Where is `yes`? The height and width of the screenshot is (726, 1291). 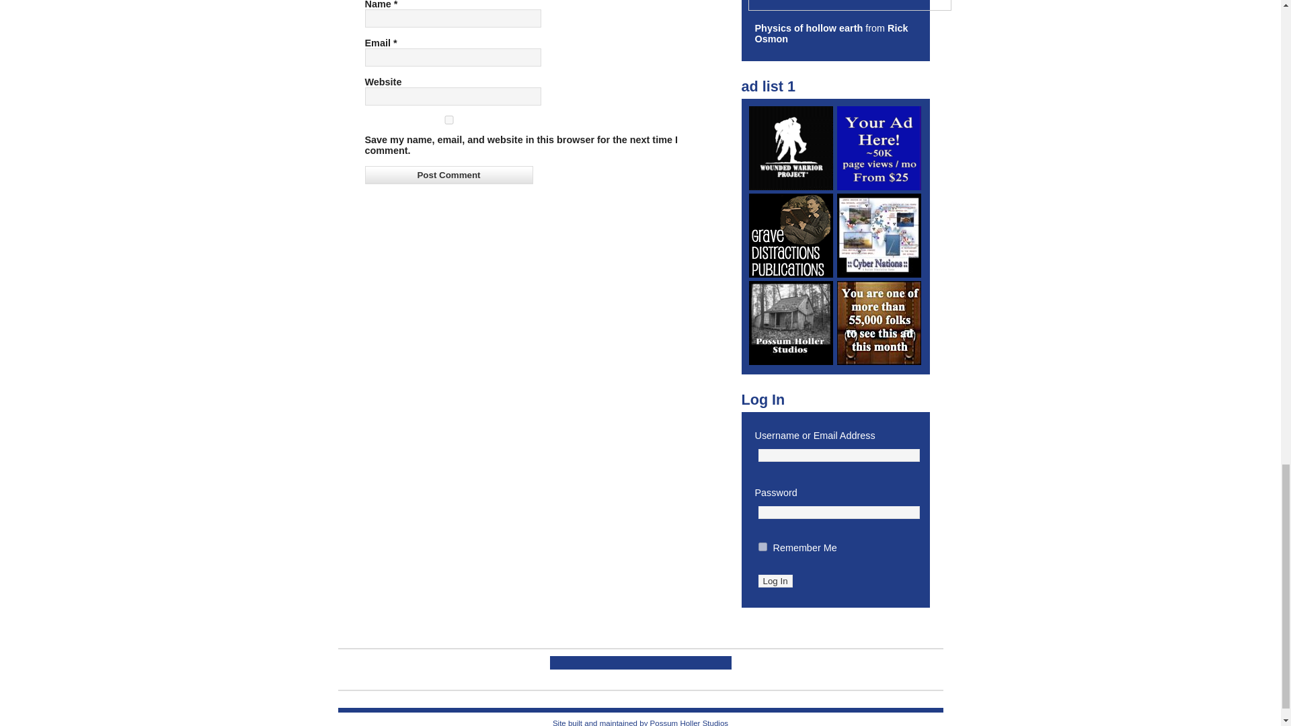
yes is located at coordinates (448, 120).